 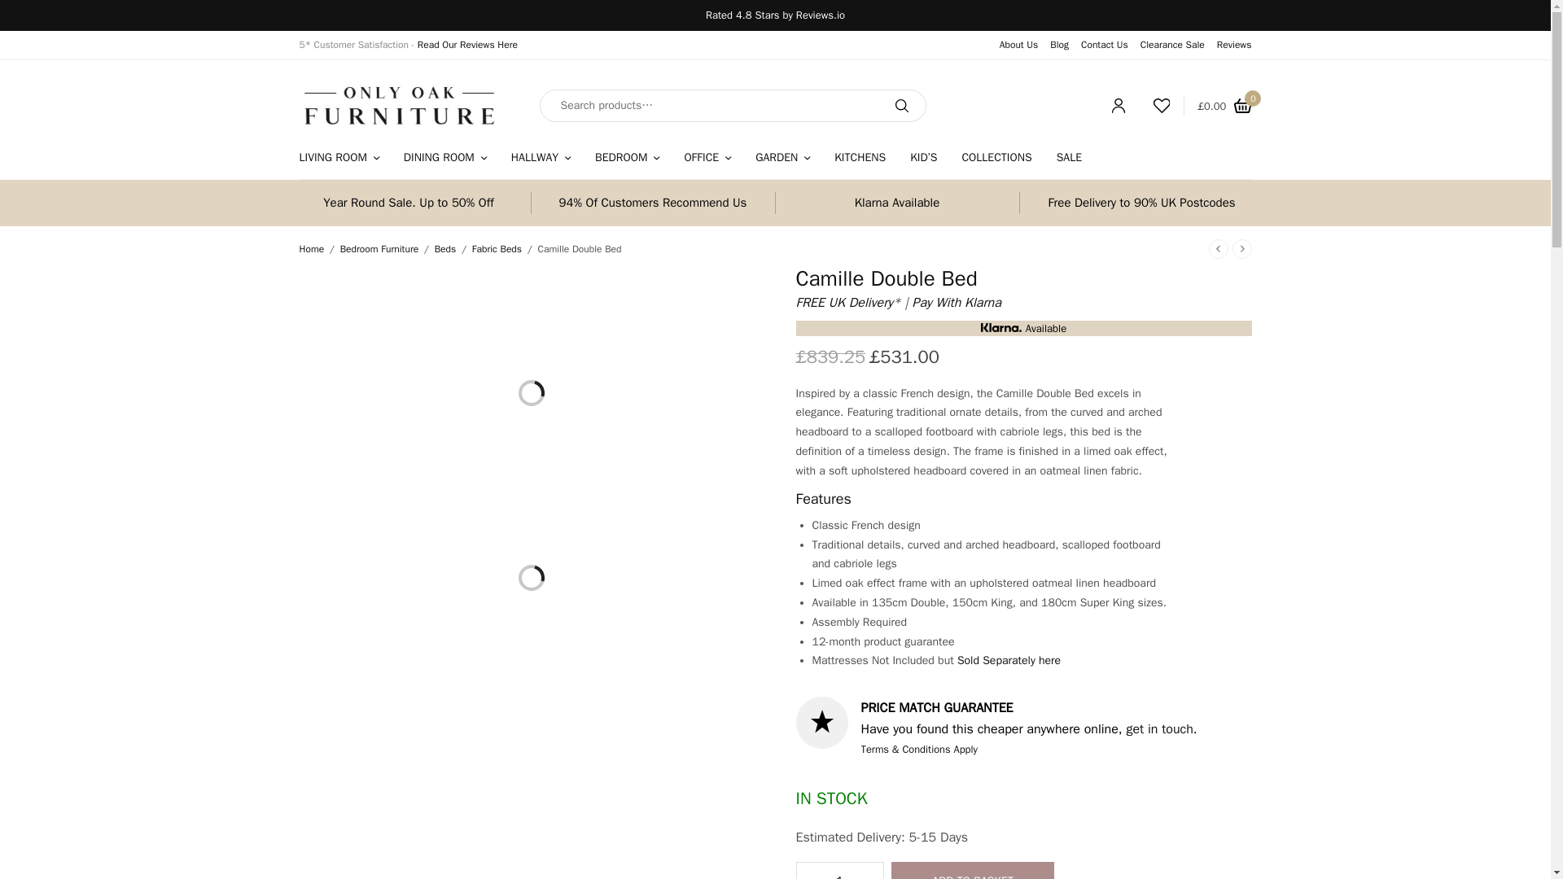 I want to click on camille bed dressed plain, so click(x=640, y=549).